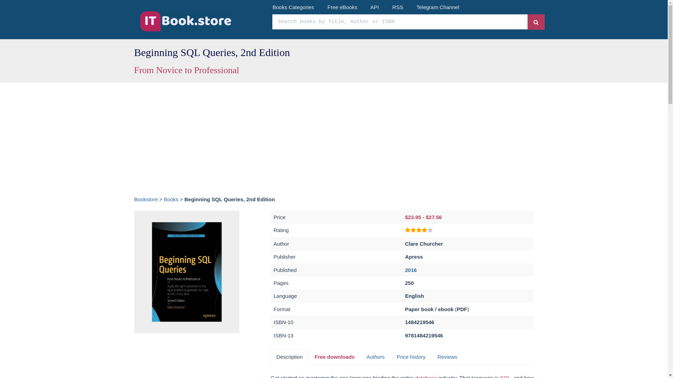 This screenshot has width=673, height=378. I want to click on Books, so click(171, 199).